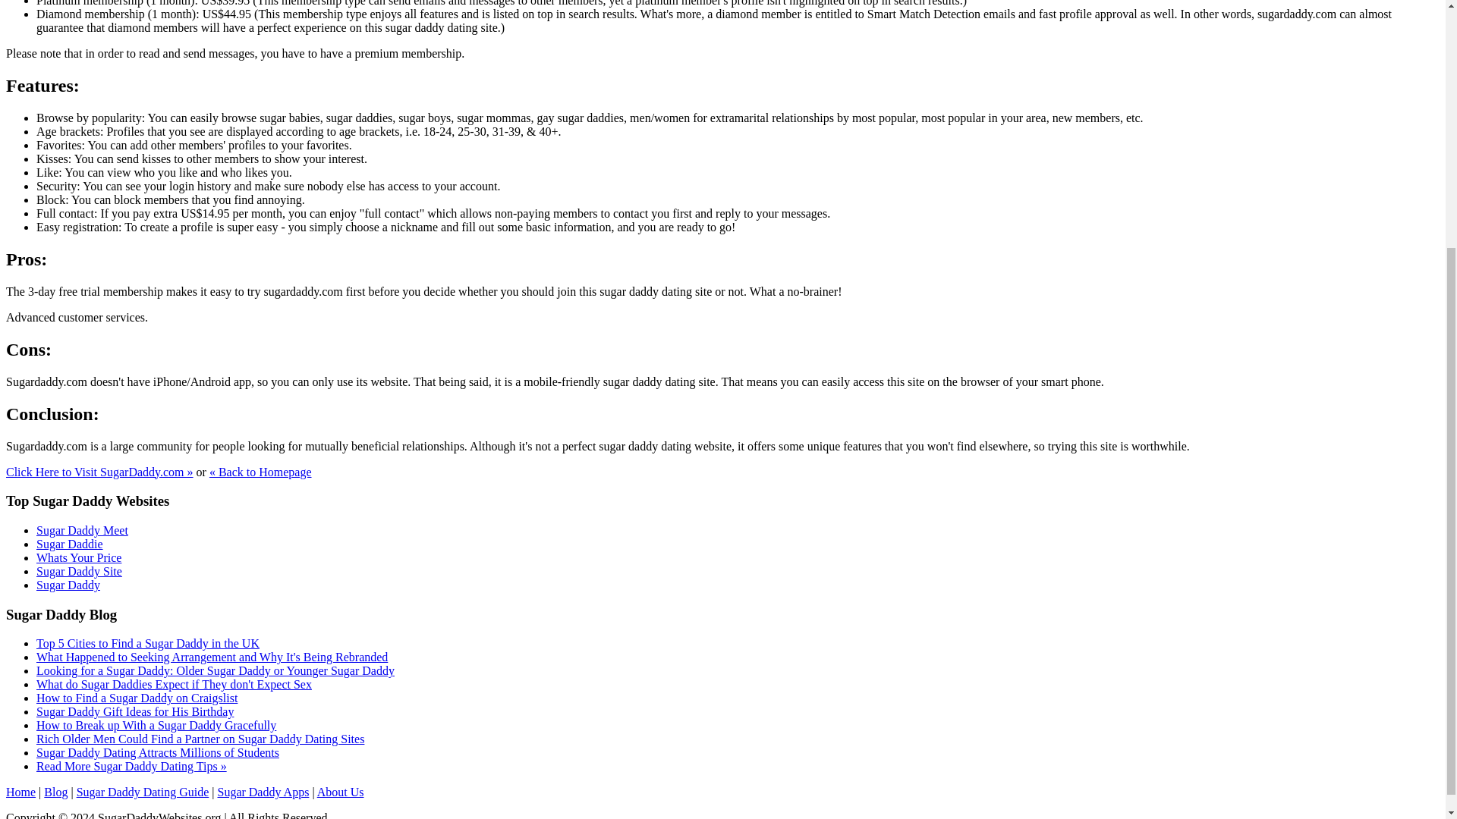 This screenshot has width=1457, height=819. I want to click on Sugar Daddy Gift Ideas for His Birthday, so click(135, 711).